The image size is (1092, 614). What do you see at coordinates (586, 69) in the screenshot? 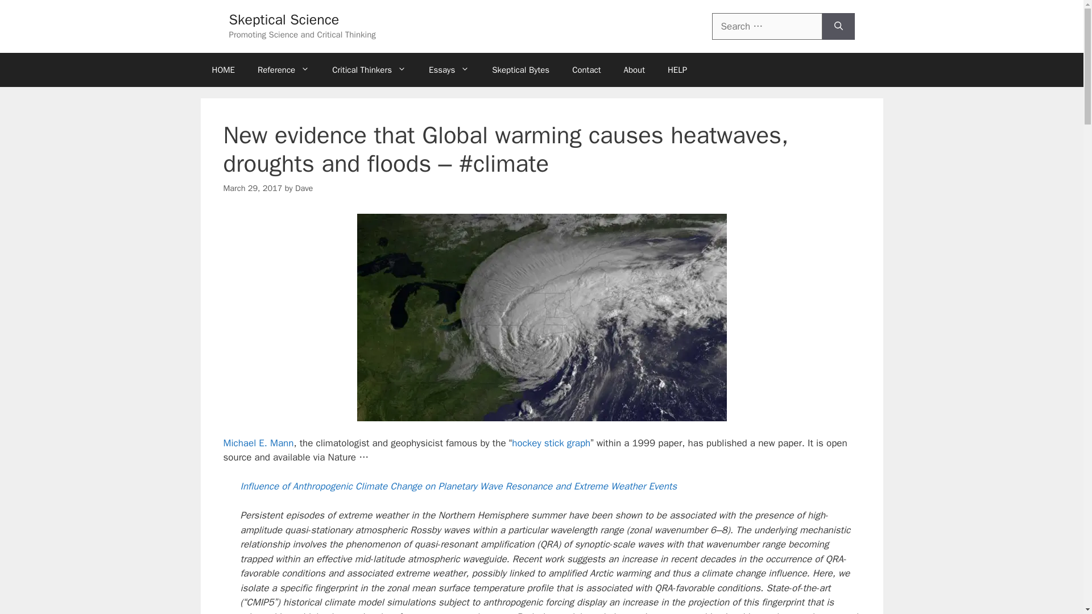
I see `Contact` at bounding box center [586, 69].